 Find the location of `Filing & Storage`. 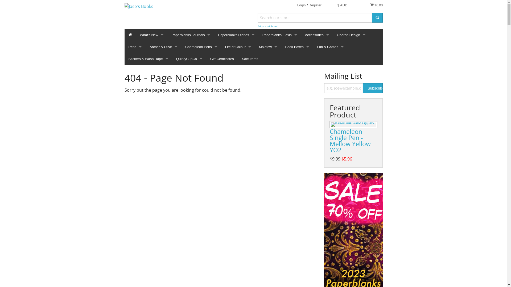

Filing & Storage is located at coordinates (317, 89).